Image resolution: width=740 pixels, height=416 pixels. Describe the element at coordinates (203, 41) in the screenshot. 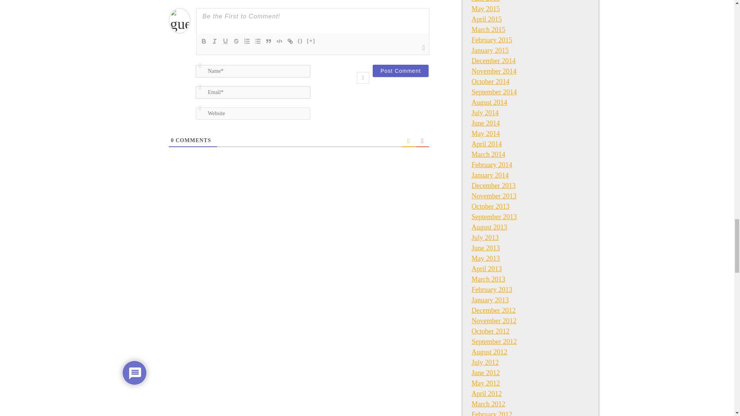

I see `Bold` at that location.